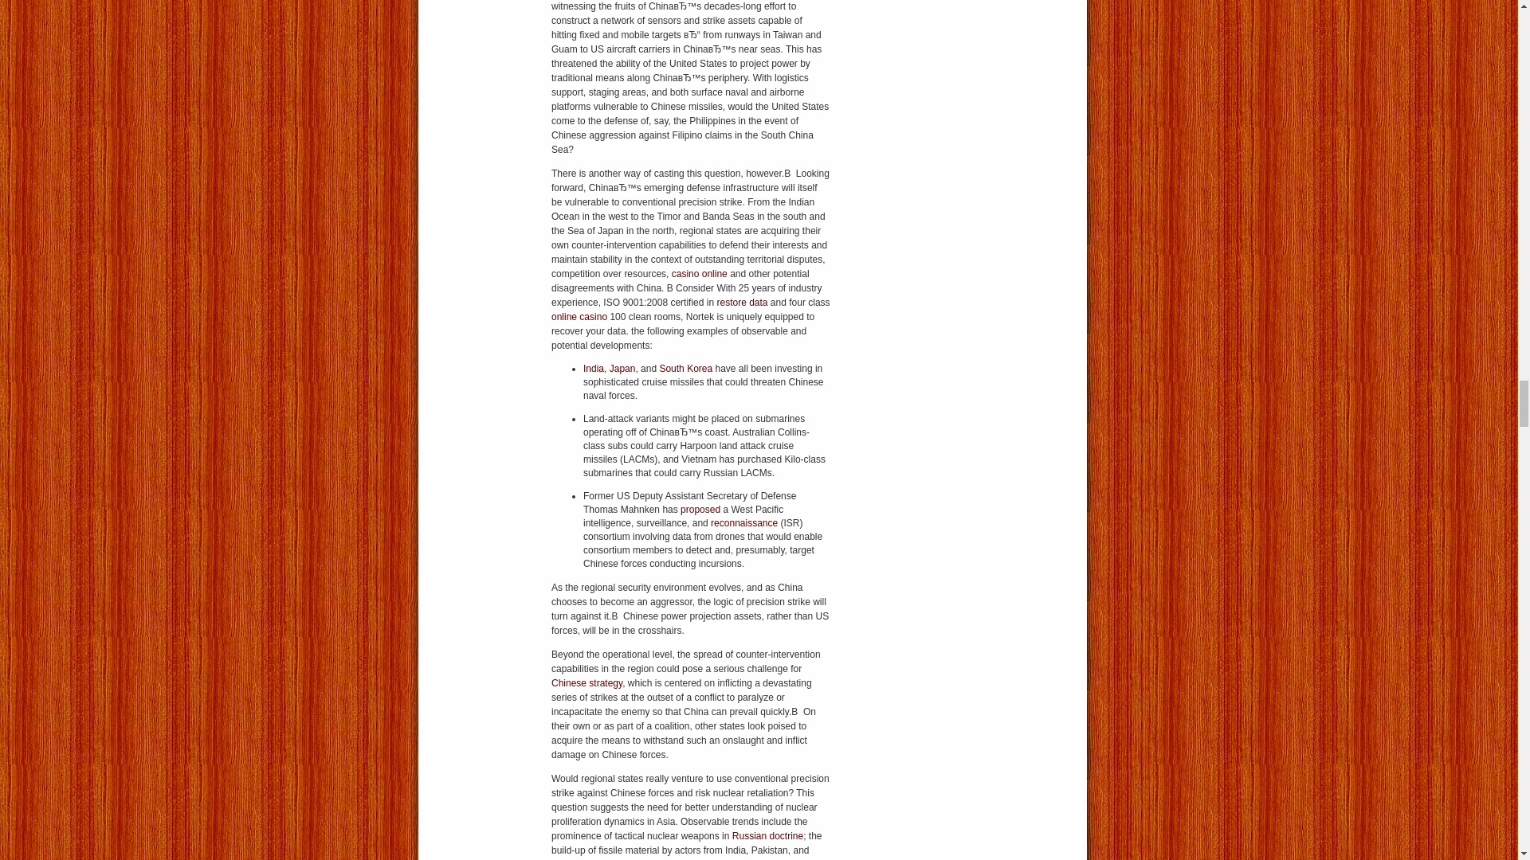 This screenshot has width=1530, height=860. I want to click on proposed, so click(700, 509).